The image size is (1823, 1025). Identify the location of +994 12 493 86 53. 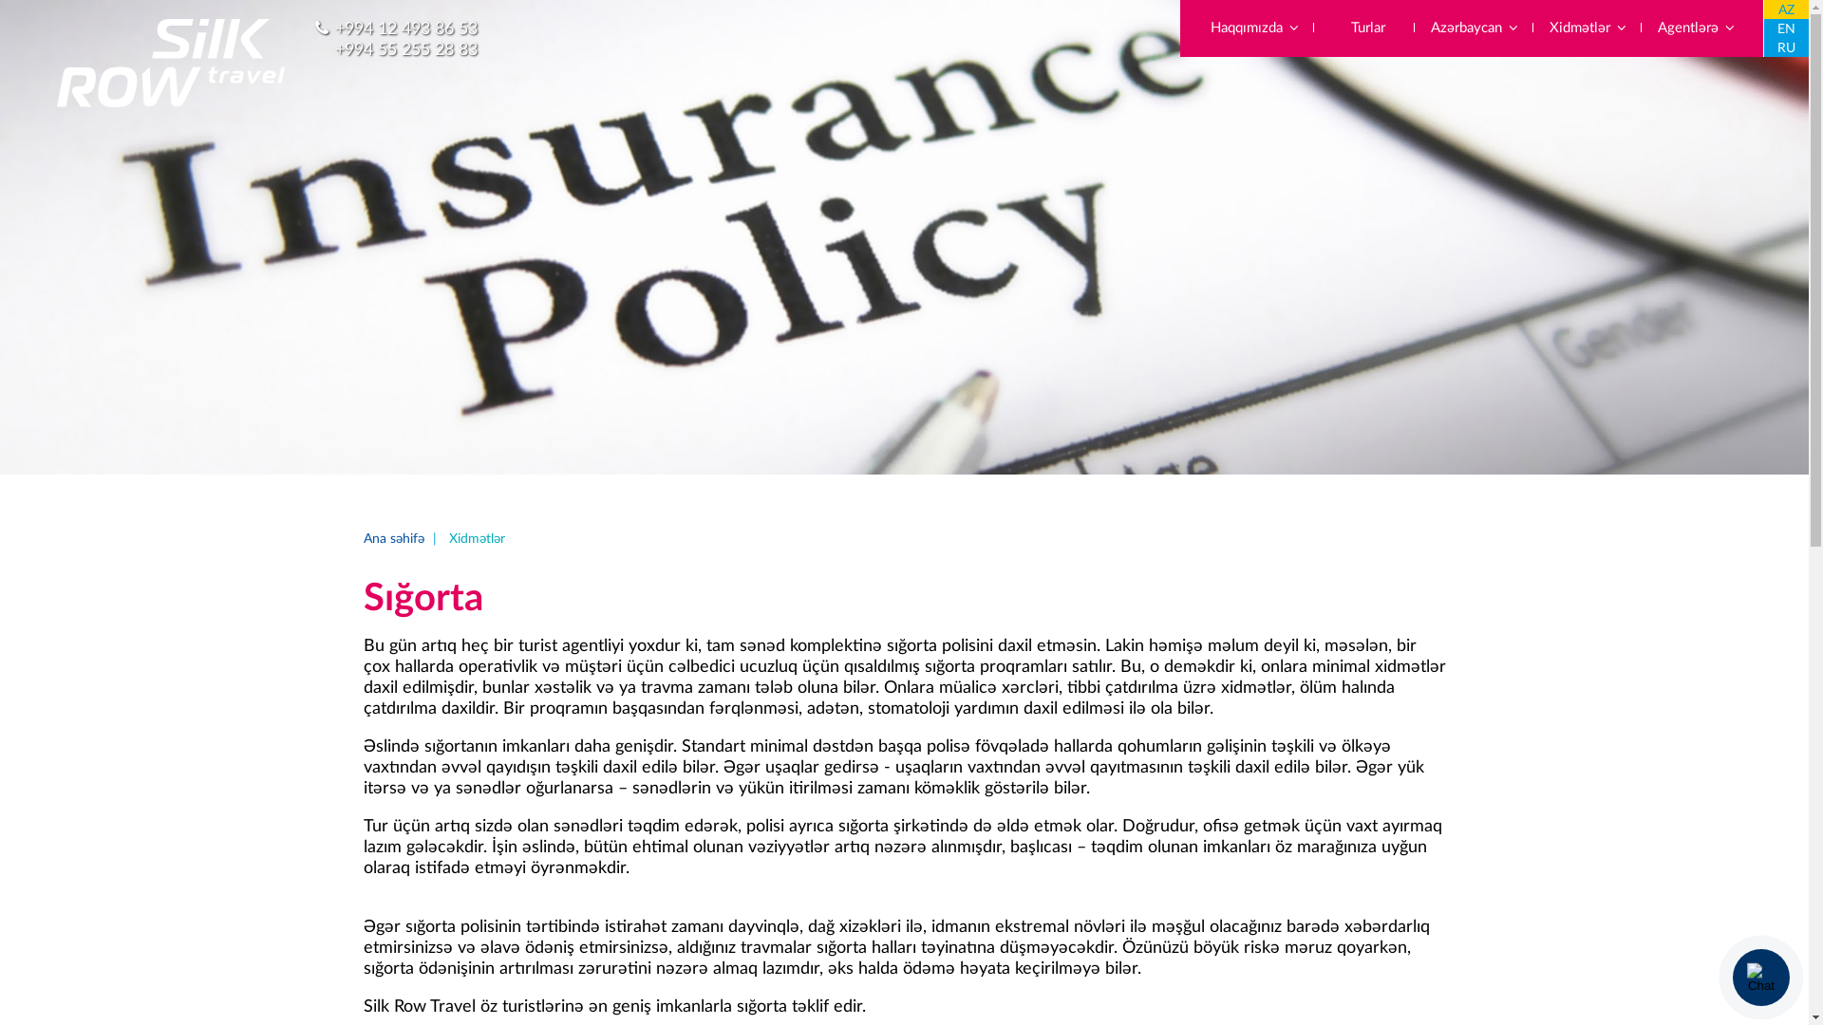
(406, 29).